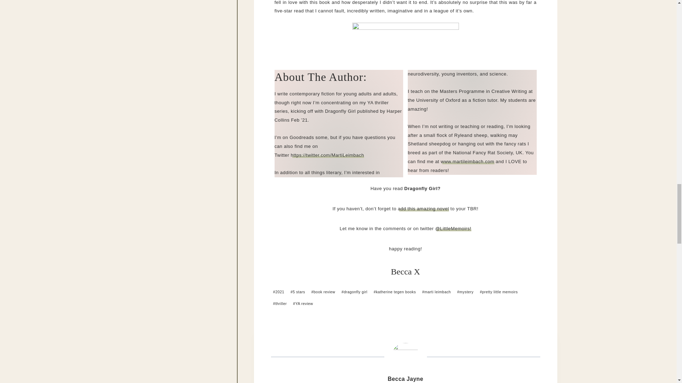  What do you see at coordinates (465, 292) in the screenshot?
I see `mystery` at bounding box center [465, 292].